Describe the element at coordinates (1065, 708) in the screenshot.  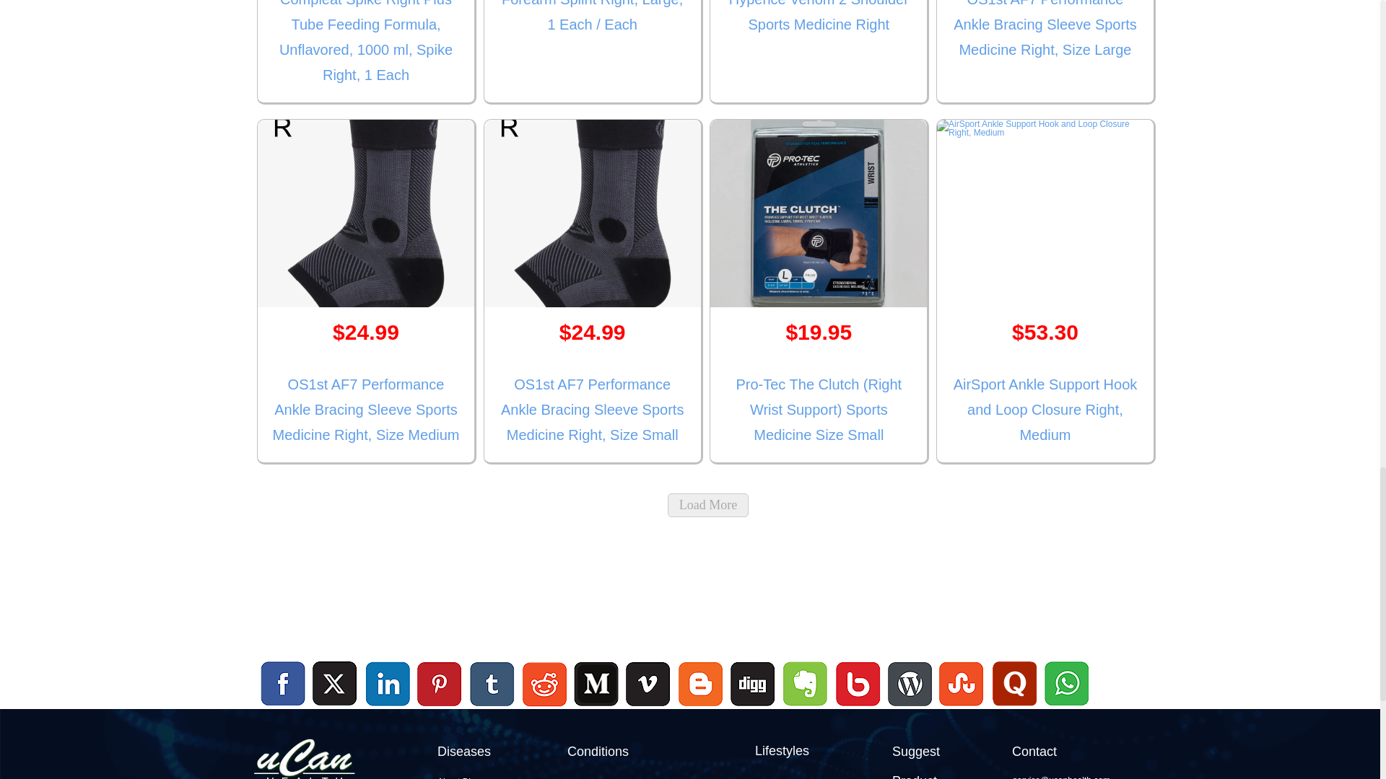
I see `WhatsApp` at that location.